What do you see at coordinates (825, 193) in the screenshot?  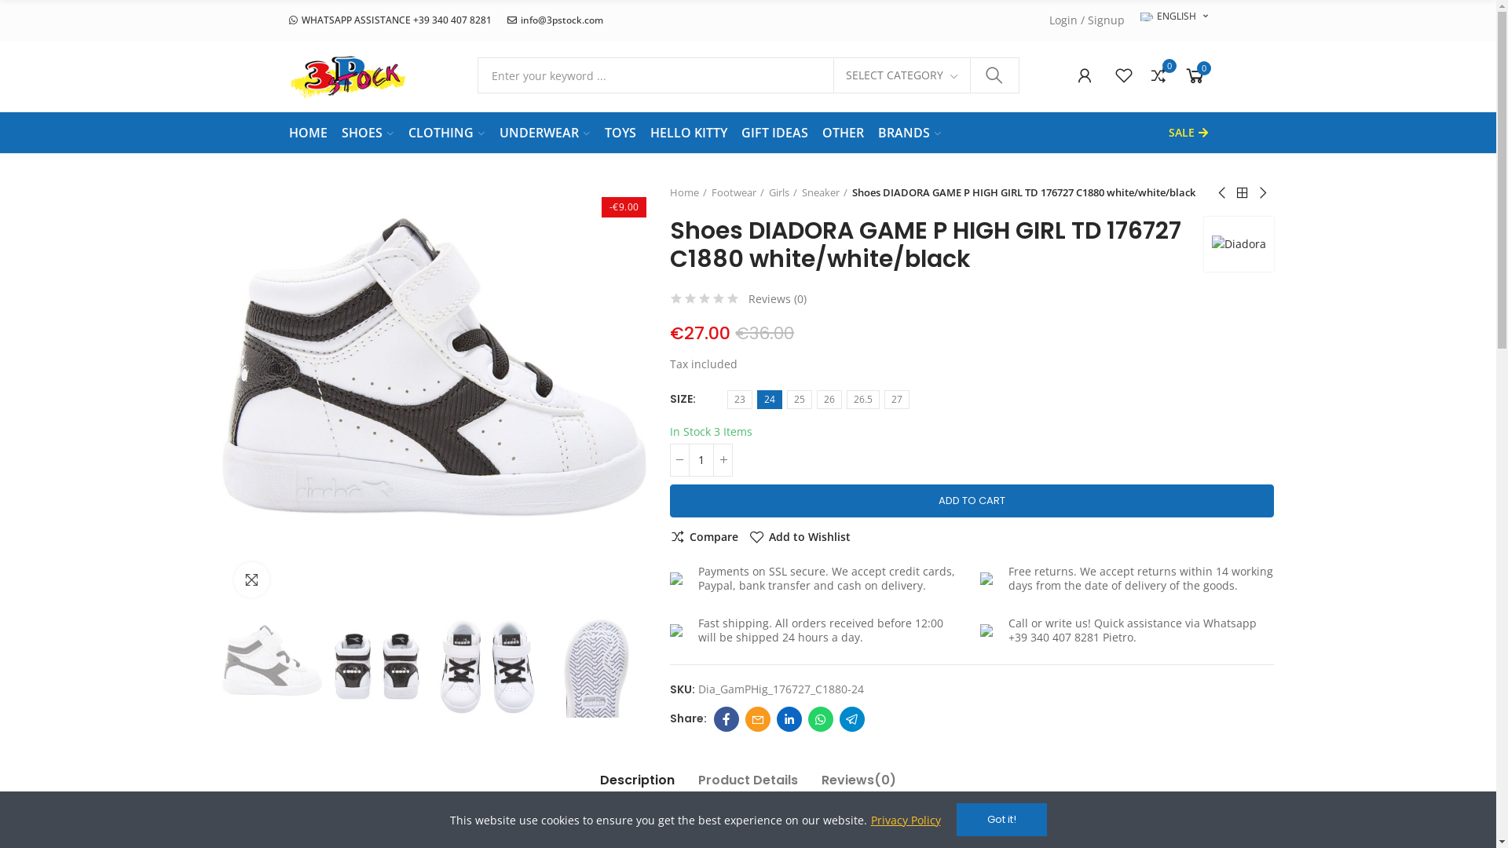 I see `Sneaker` at bounding box center [825, 193].